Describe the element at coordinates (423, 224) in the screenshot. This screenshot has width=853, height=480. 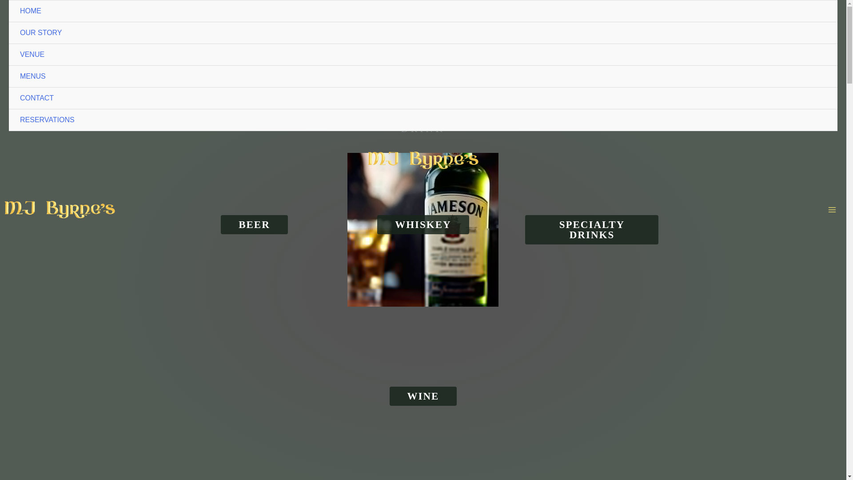
I see `WHISKEY` at that location.